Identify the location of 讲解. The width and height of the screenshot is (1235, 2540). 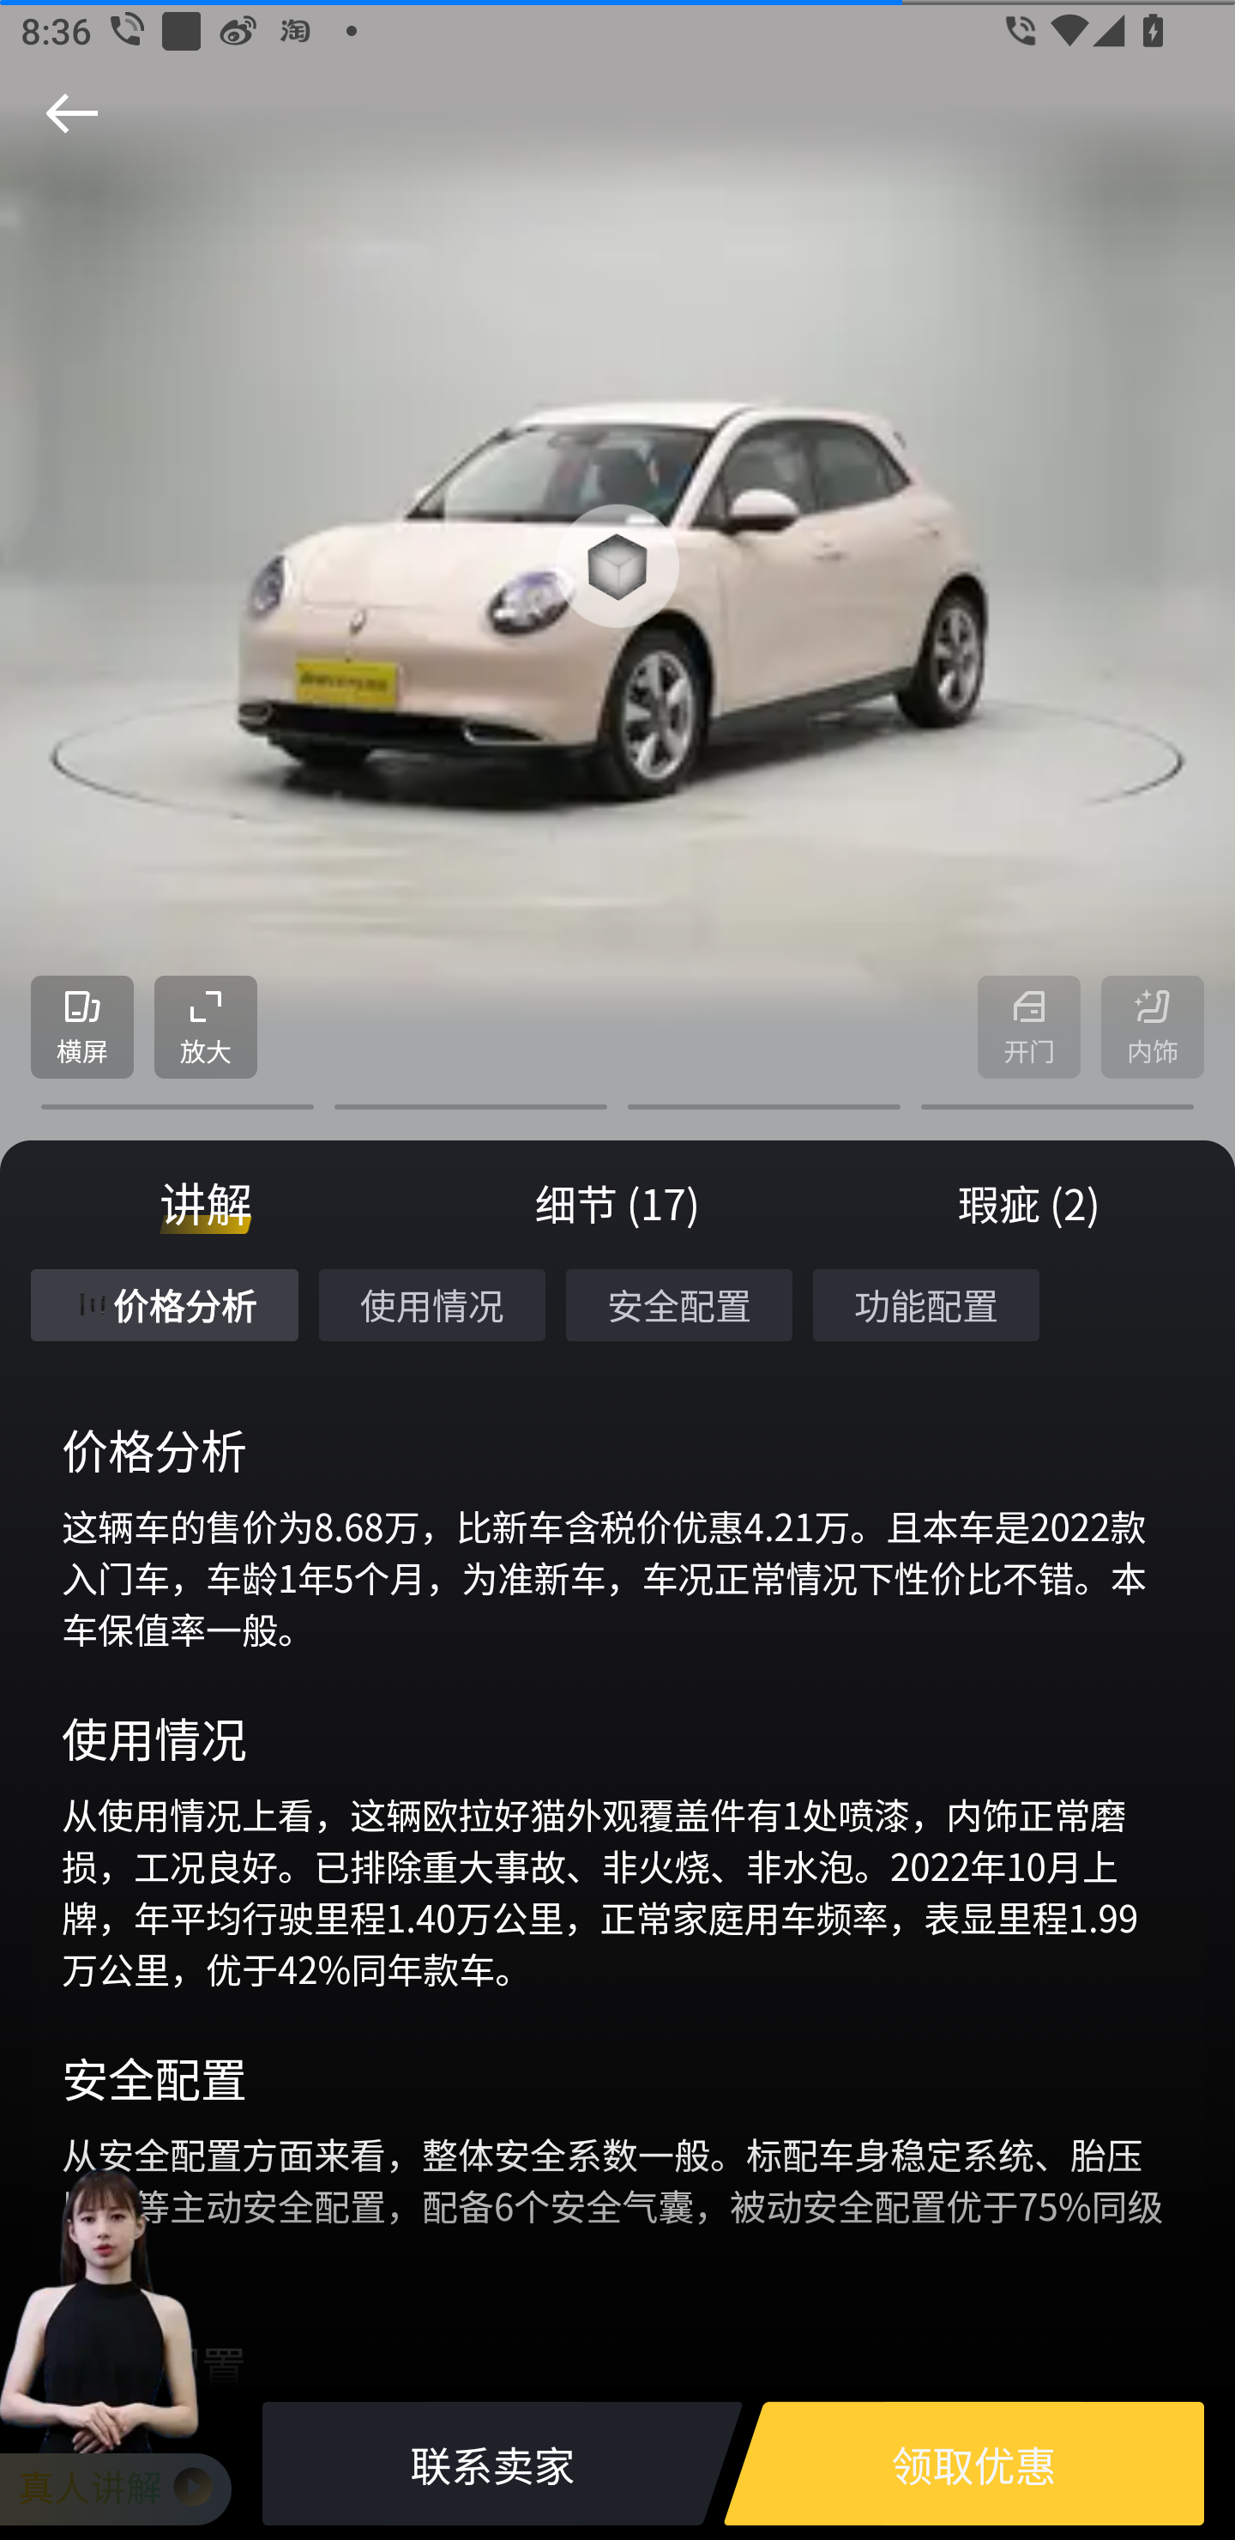
(206, 1203).